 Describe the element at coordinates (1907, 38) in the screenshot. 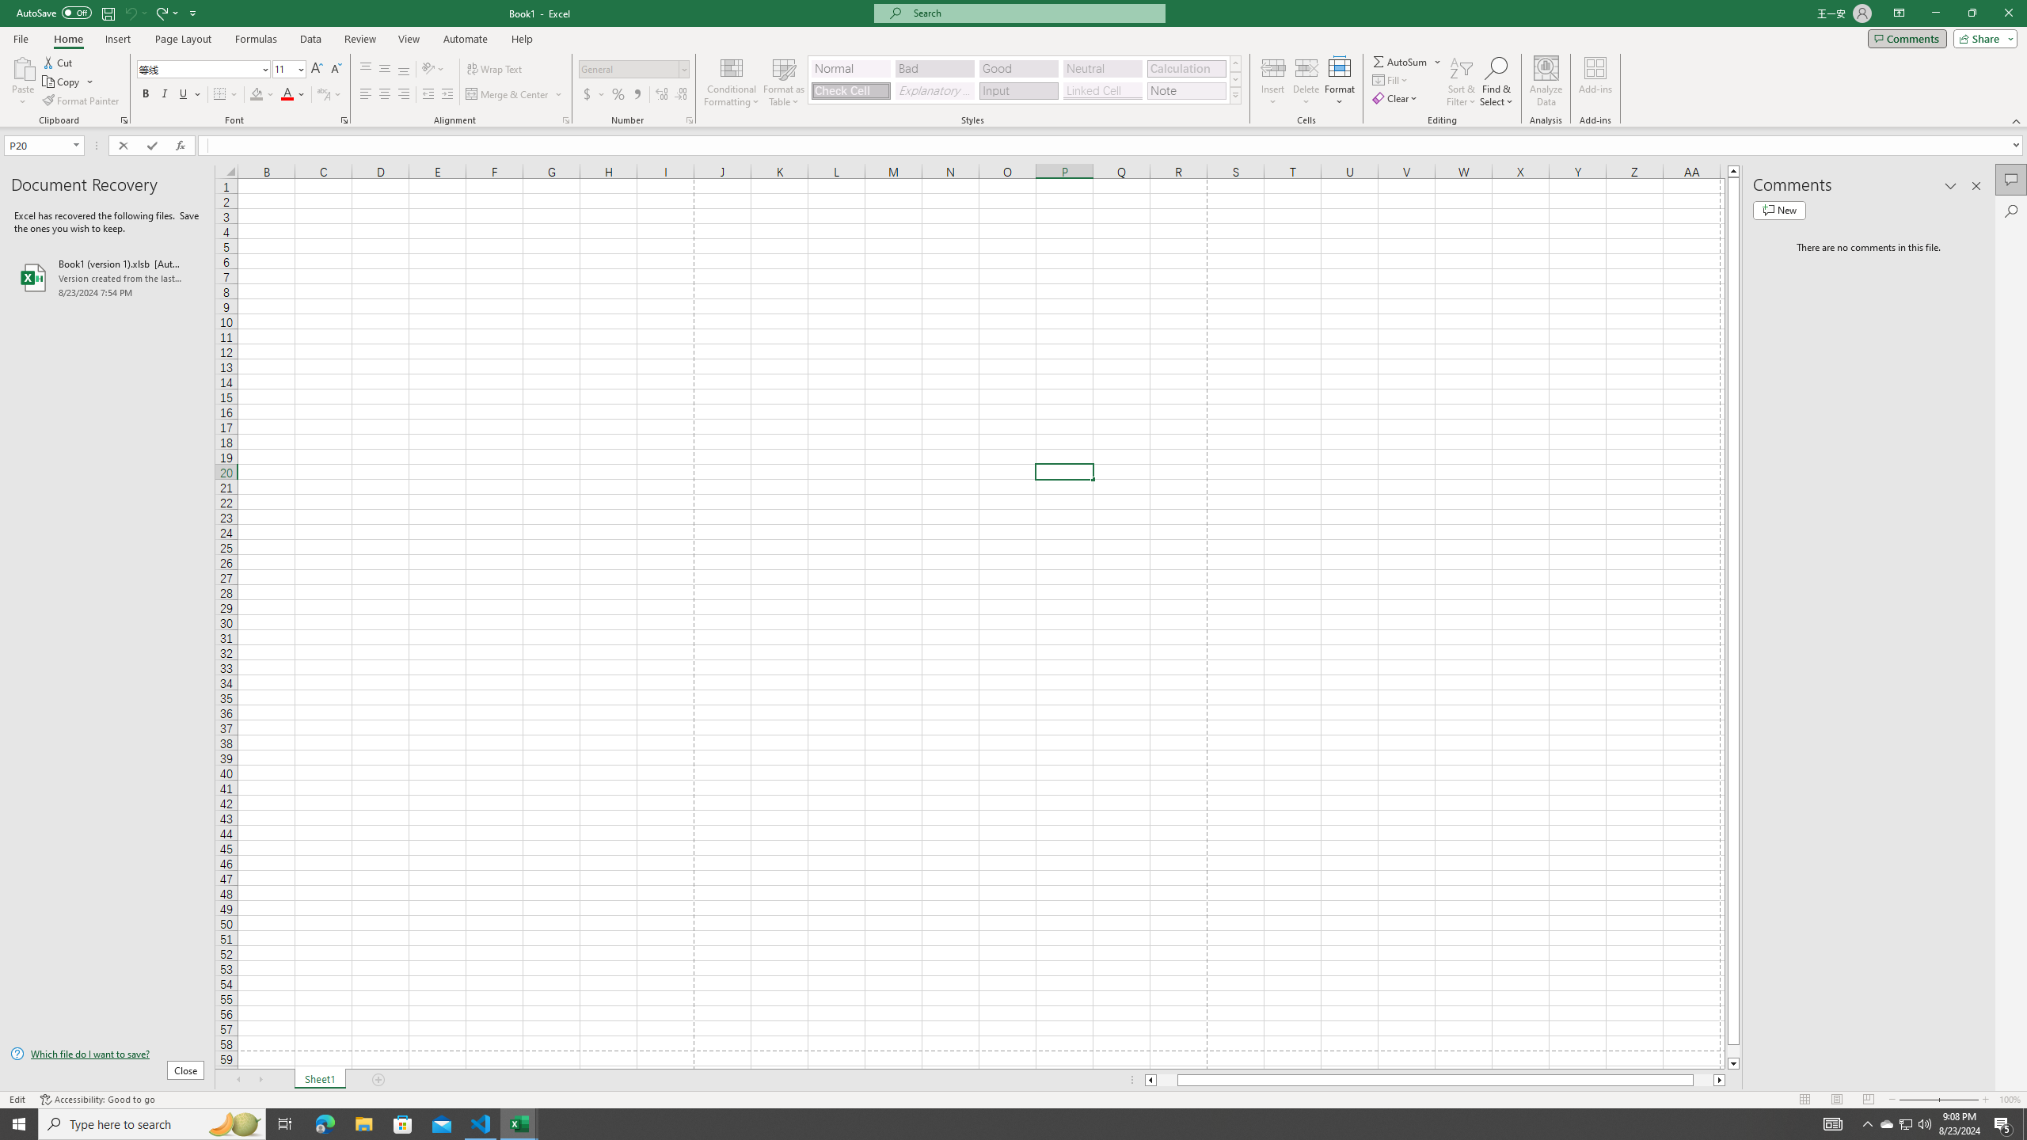

I see `Comments` at that location.